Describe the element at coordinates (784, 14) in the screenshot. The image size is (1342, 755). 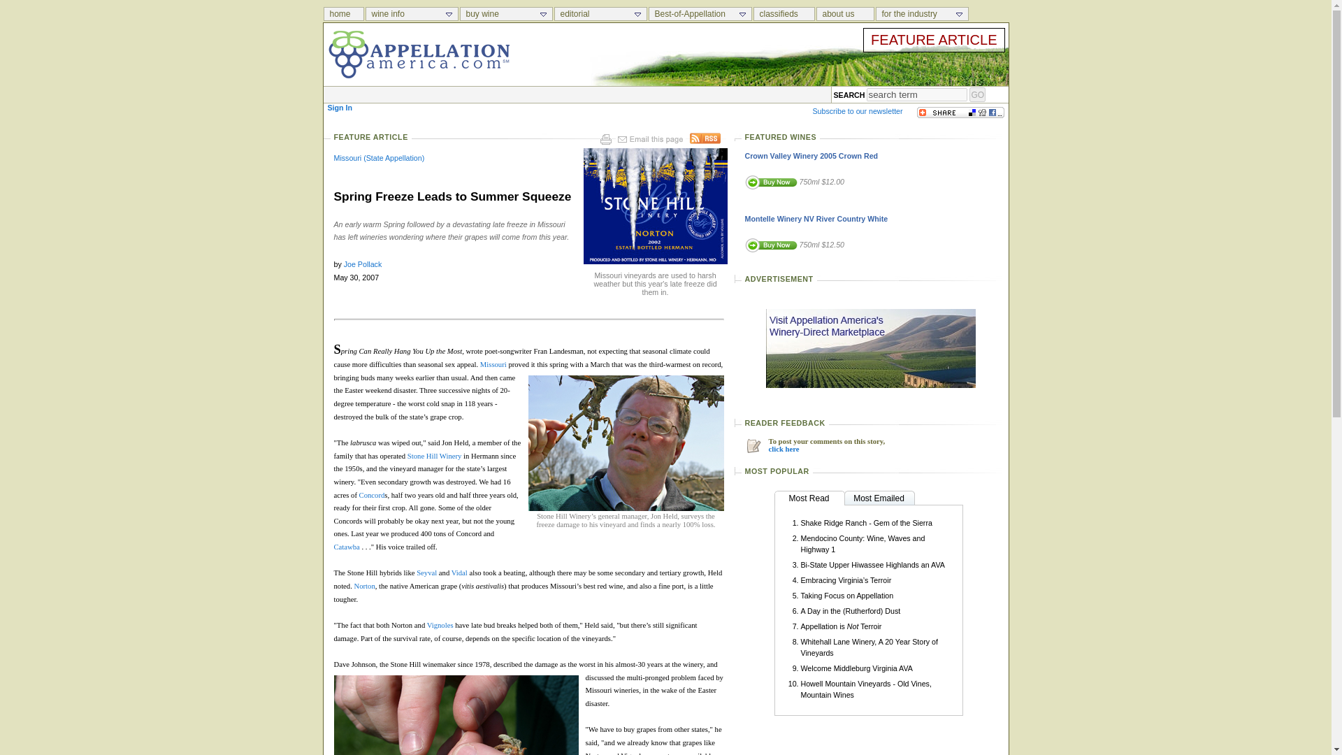
I see `Appellation America Classifieds` at that location.